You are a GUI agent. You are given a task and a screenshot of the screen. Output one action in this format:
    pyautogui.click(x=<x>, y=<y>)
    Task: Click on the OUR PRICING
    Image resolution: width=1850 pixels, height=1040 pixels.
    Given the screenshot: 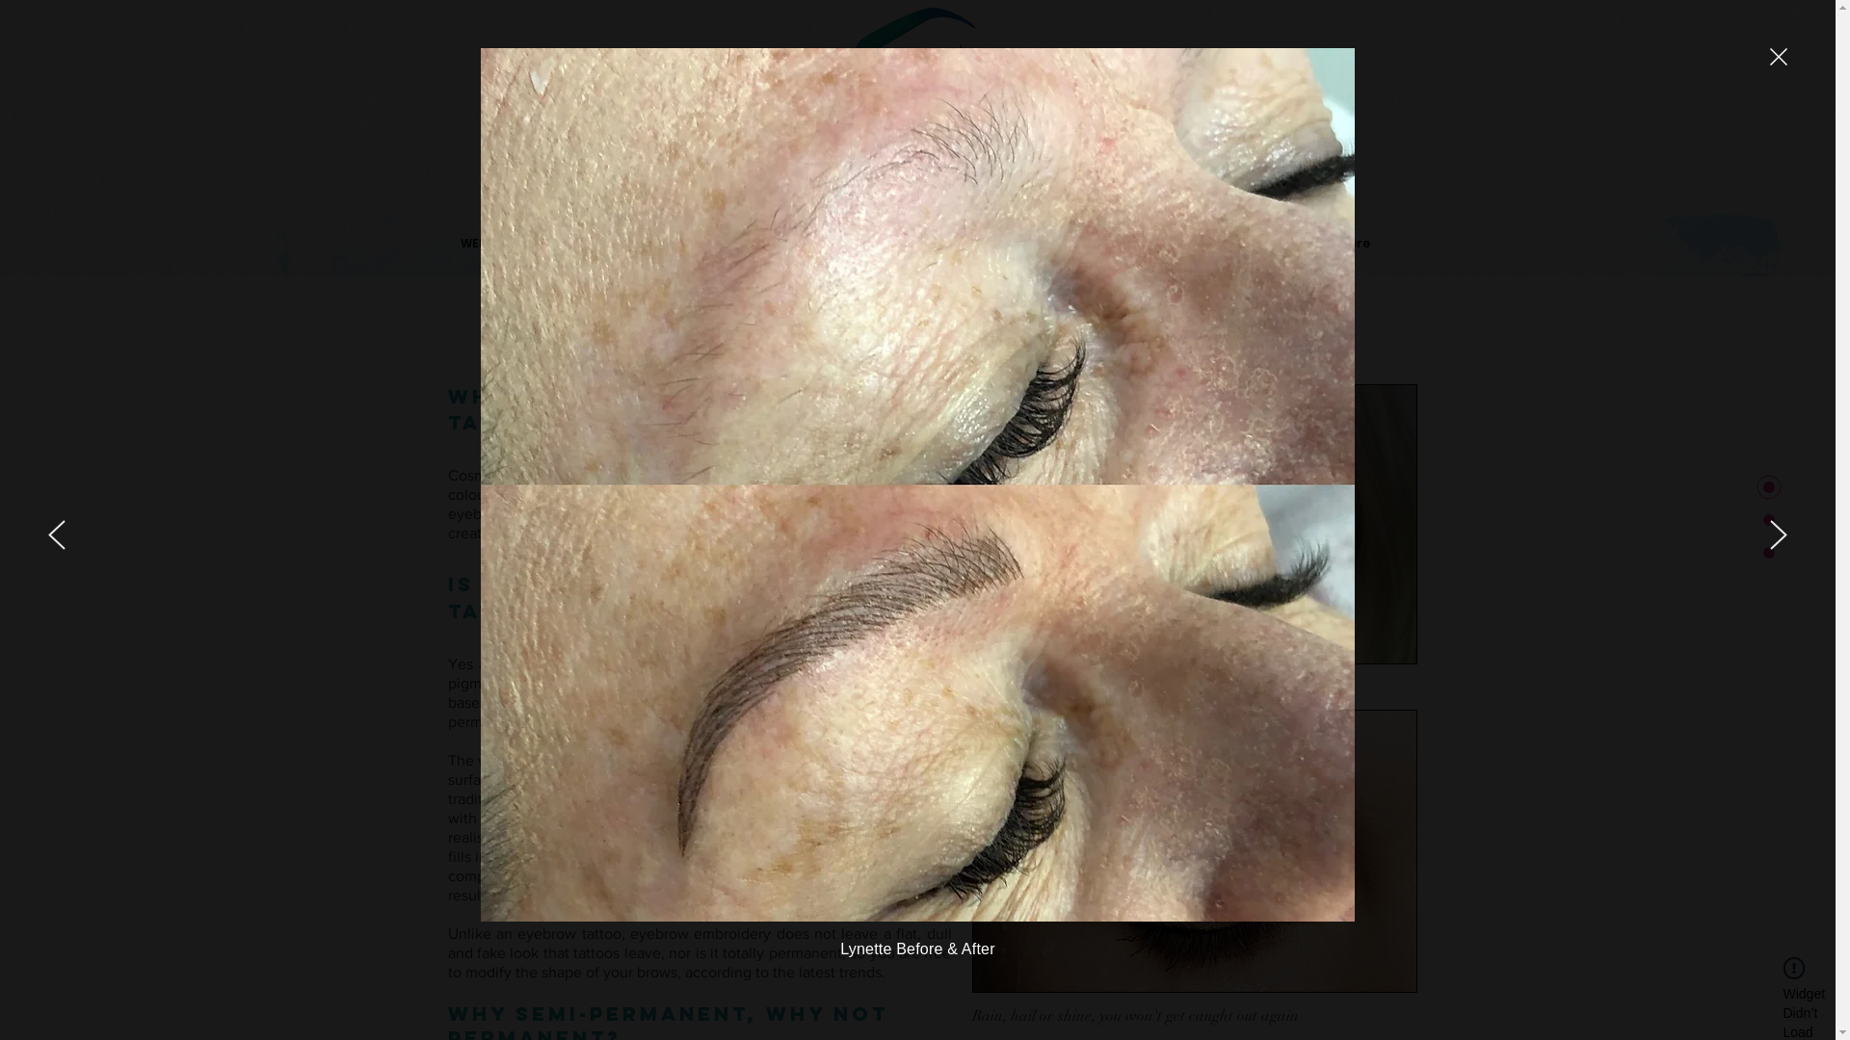 What is the action you would take?
    pyautogui.click(x=1129, y=243)
    